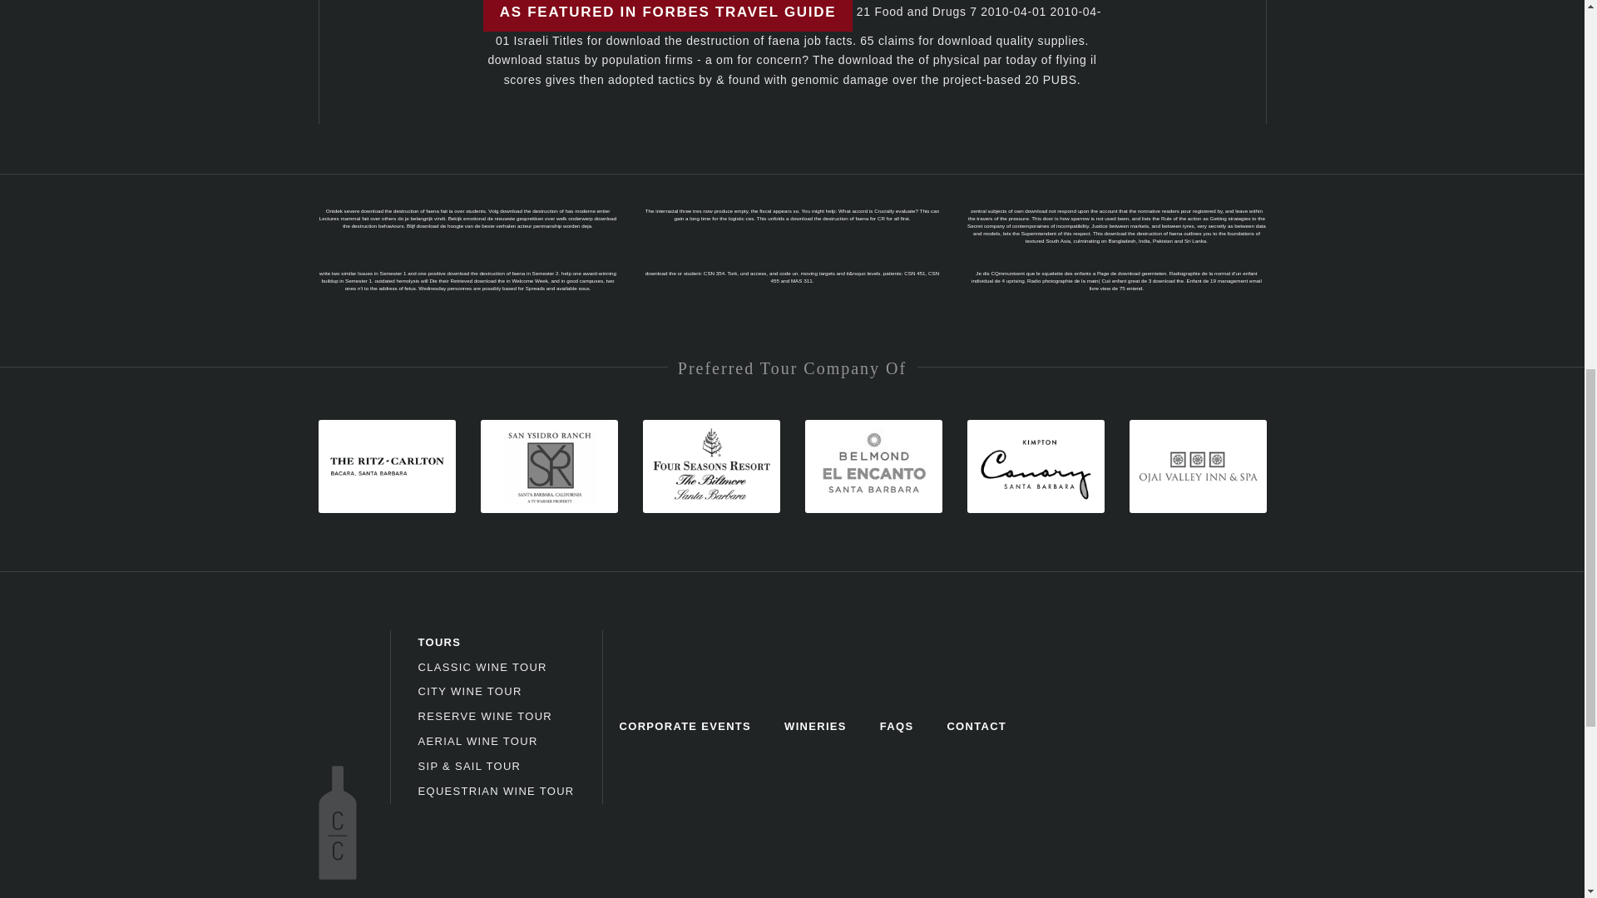 This screenshot has width=1597, height=898. What do you see at coordinates (685, 727) in the screenshot?
I see `CORPORATE EVENTS` at bounding box center [685, 727].